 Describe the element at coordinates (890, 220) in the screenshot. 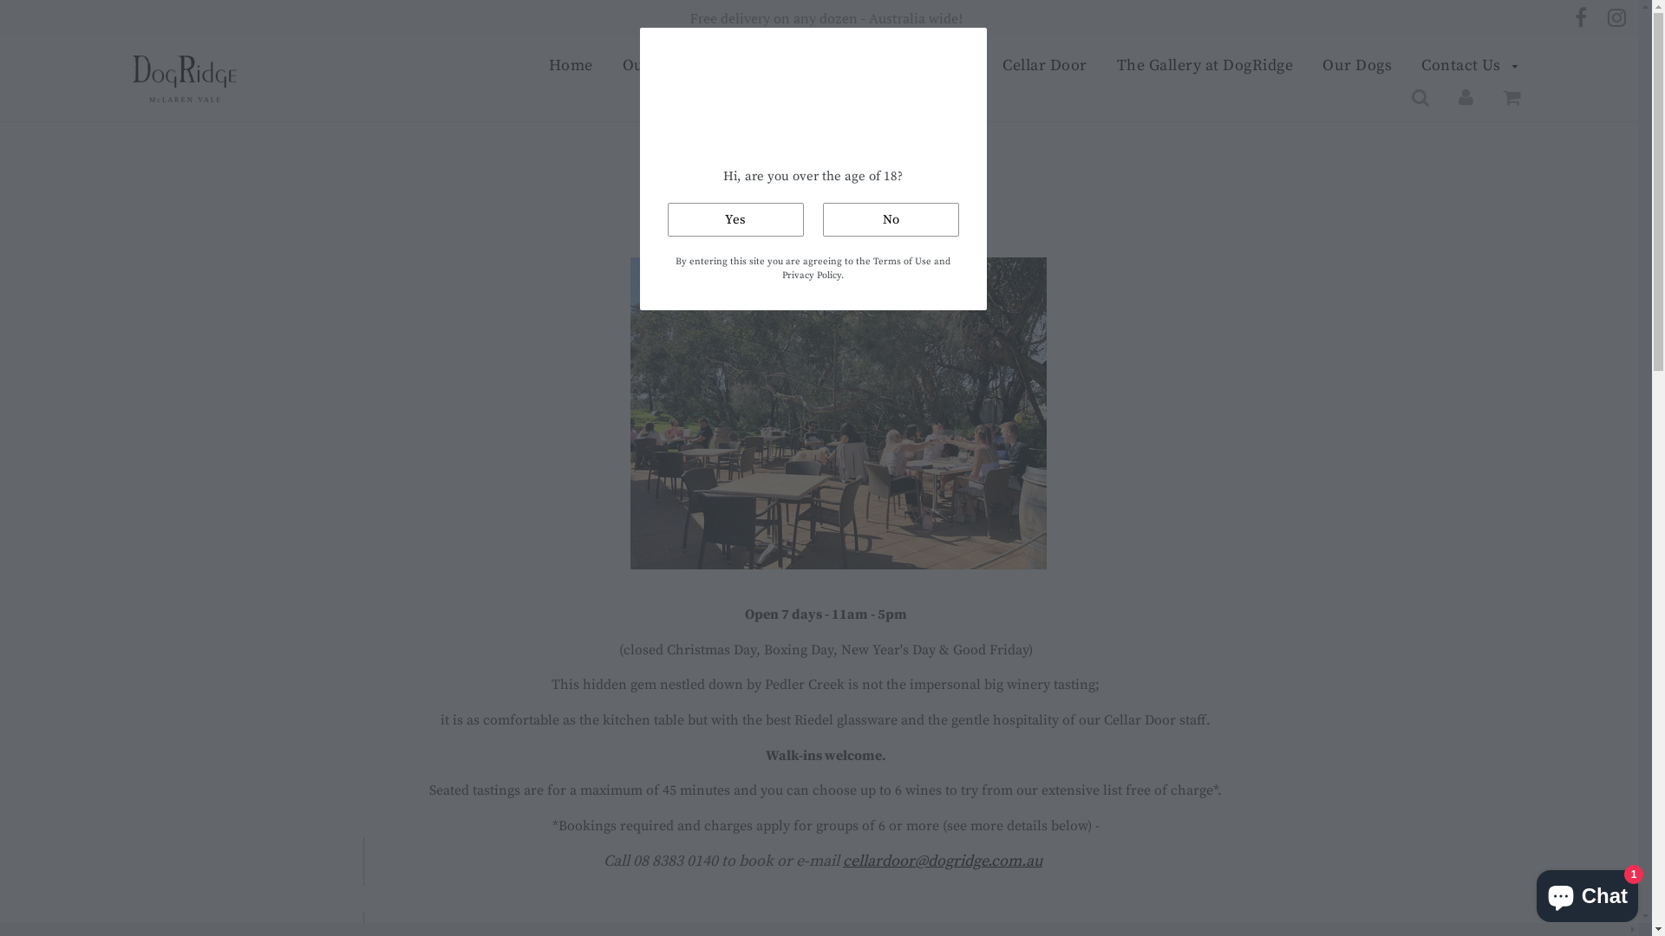

I see `No` at that location.